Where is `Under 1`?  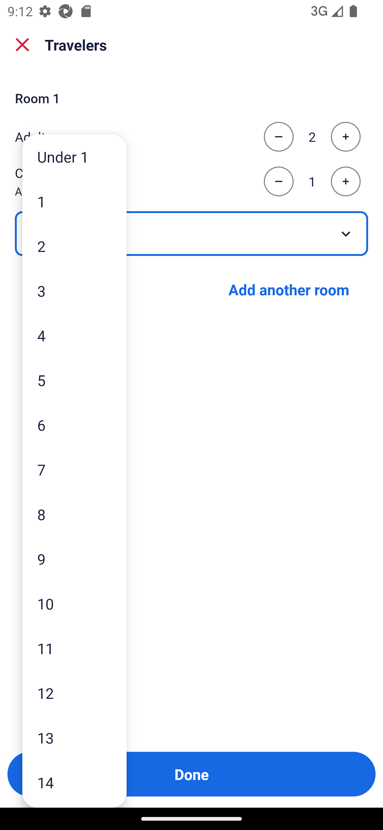 Under 1 is located at coordinates (74, 157).